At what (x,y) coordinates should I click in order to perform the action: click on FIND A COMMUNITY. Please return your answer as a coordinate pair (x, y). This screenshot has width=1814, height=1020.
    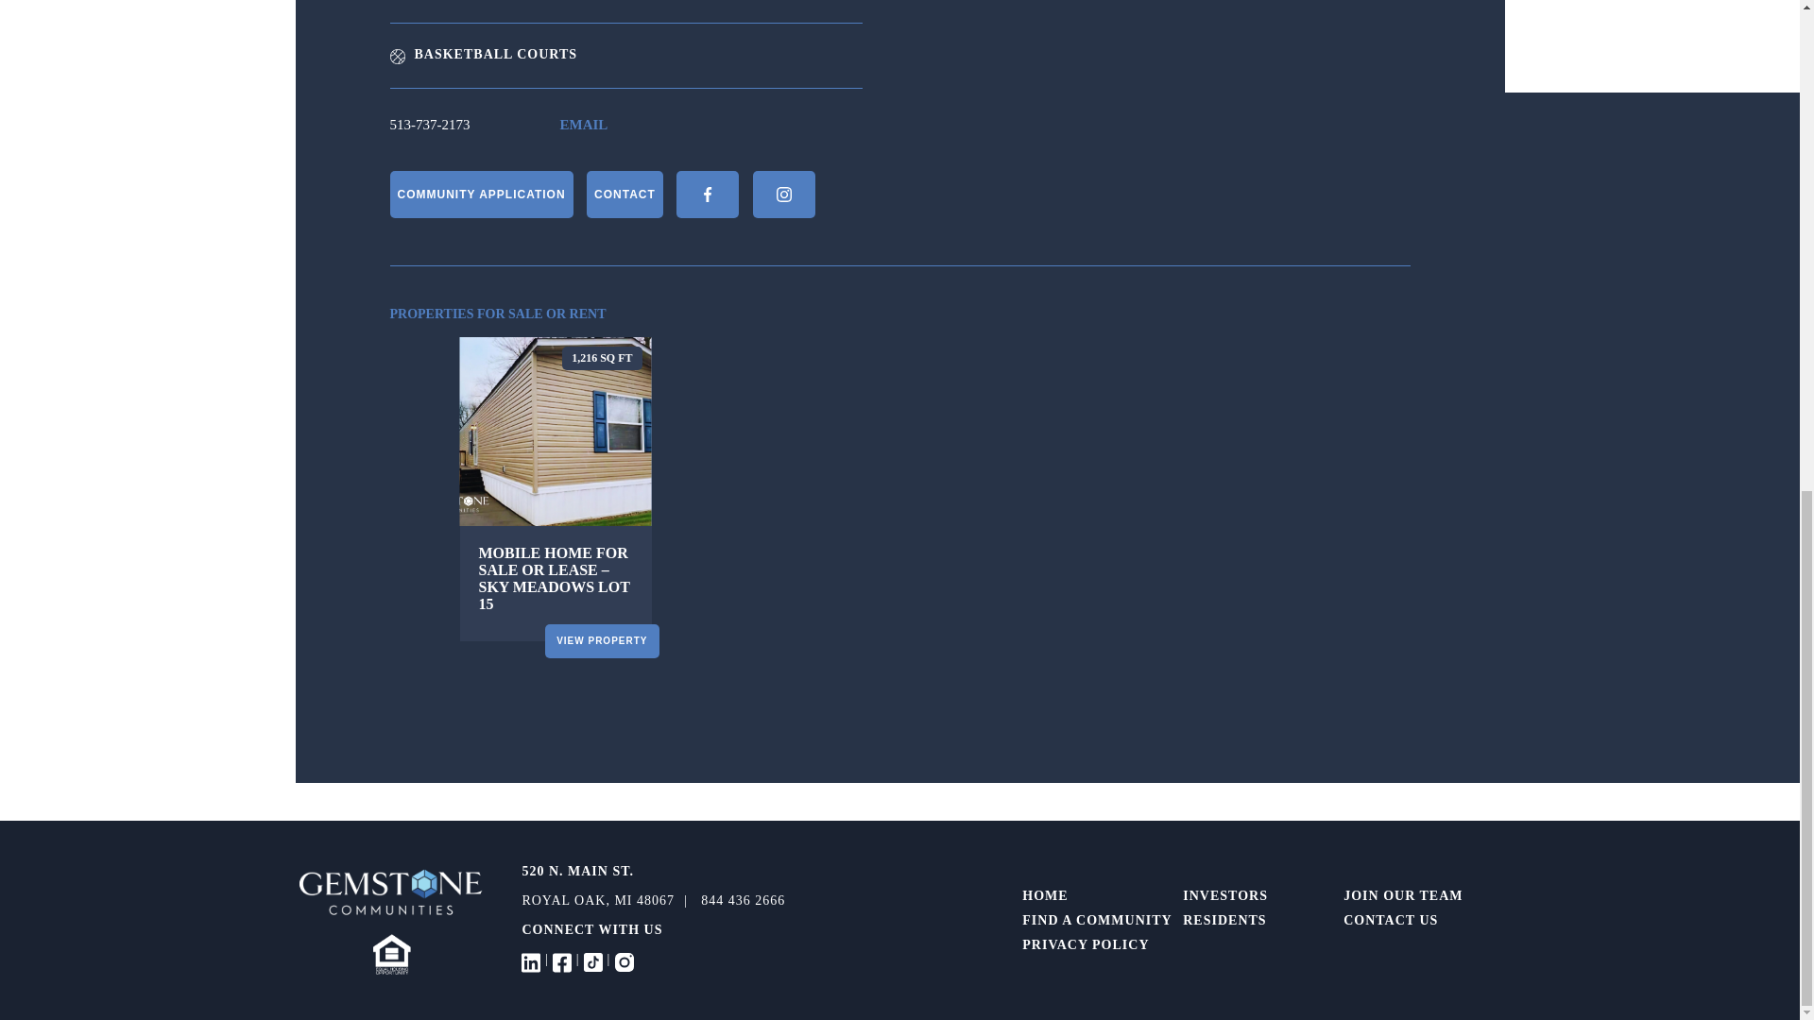
    Looking at the image, I should click on (1097, 920).